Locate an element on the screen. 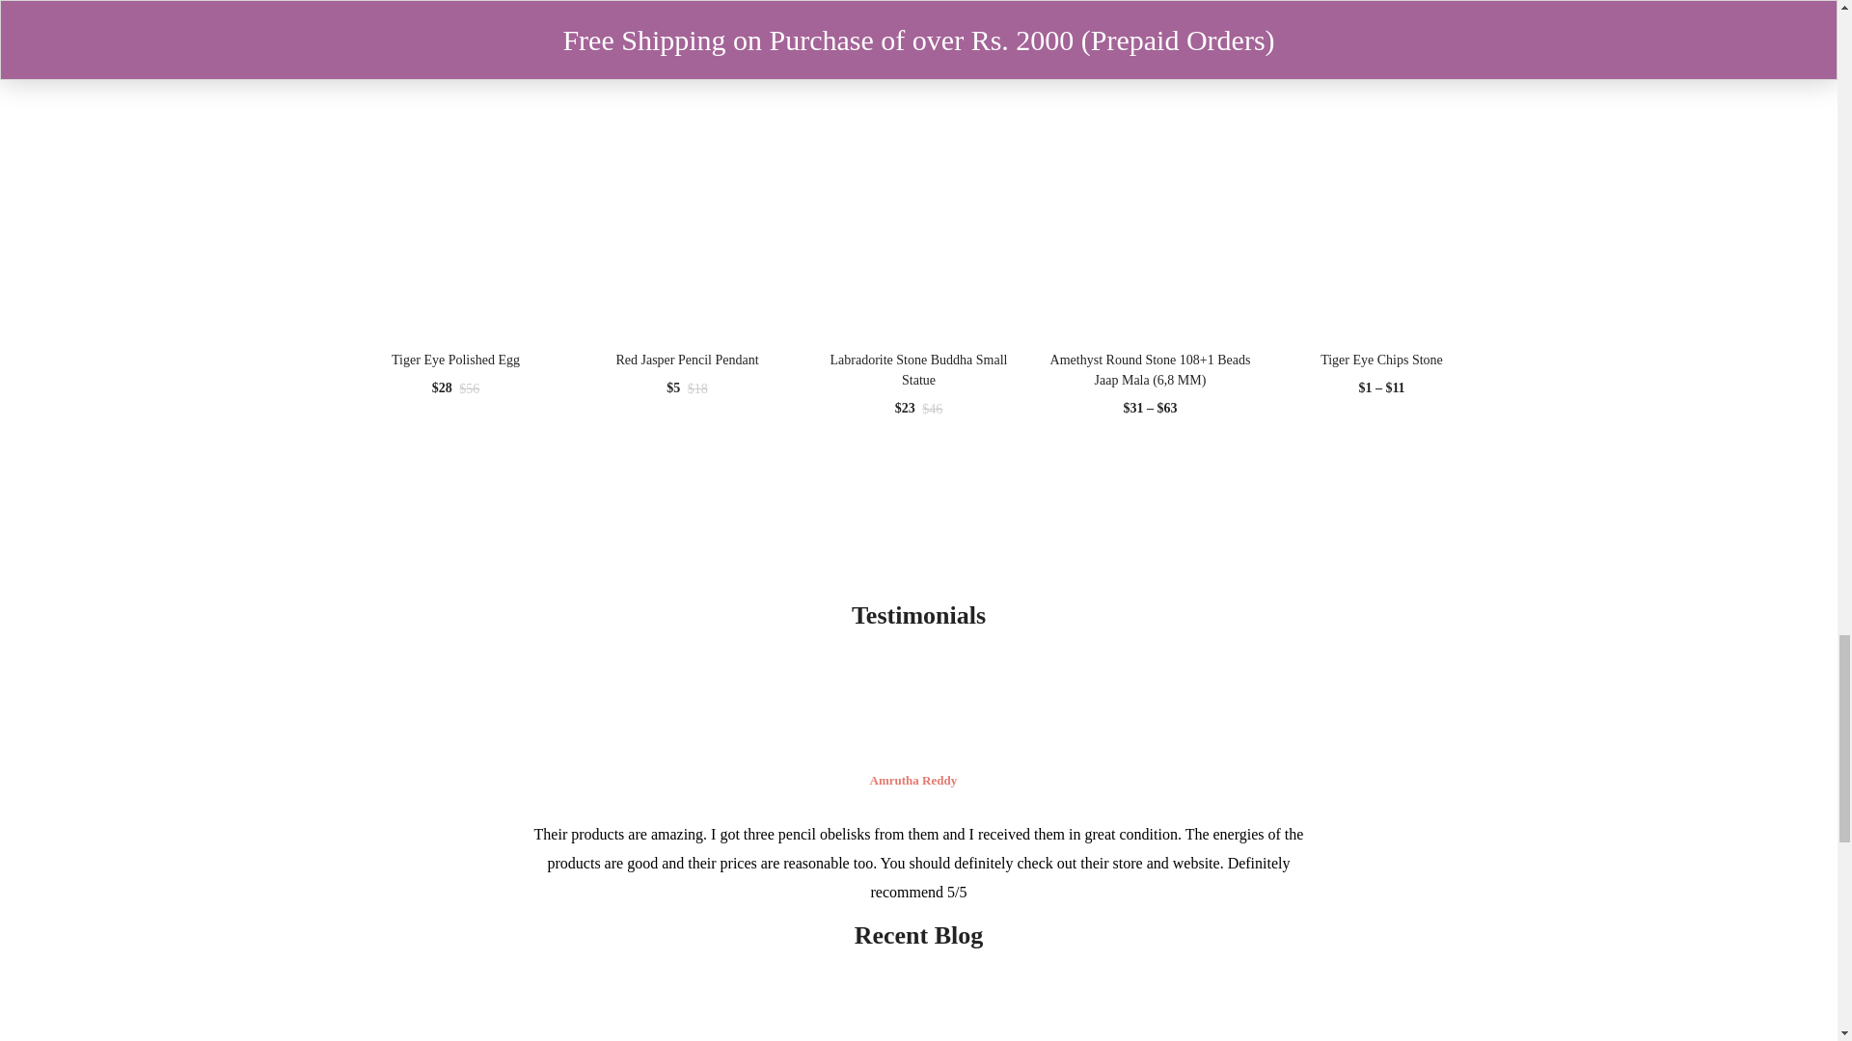 Image resolution: width=1852 pixels, height=1041 pixels. Tiger Eye Polished Egg is located at coordinates (455, 193).